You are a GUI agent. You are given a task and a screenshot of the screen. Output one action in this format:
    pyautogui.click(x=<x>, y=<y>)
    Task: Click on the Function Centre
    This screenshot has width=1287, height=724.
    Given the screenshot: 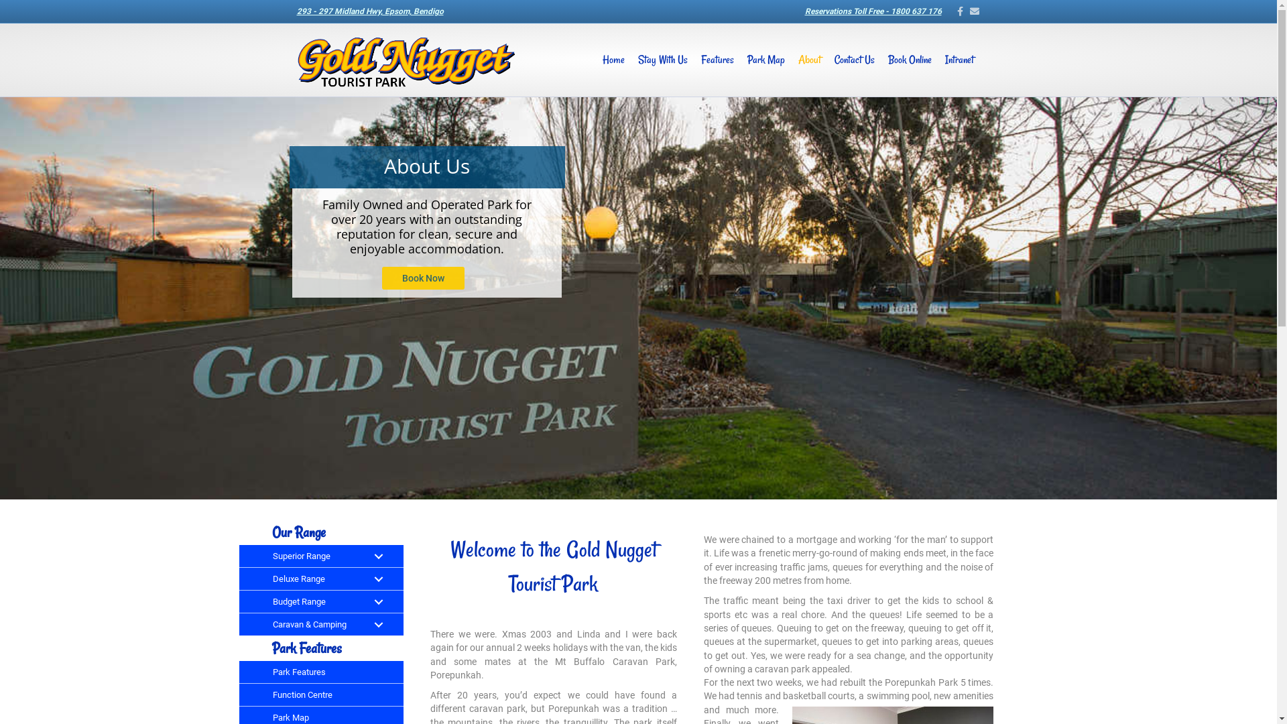 What is the action you would take?
    pyautogui.click(x=321, y=695)
    